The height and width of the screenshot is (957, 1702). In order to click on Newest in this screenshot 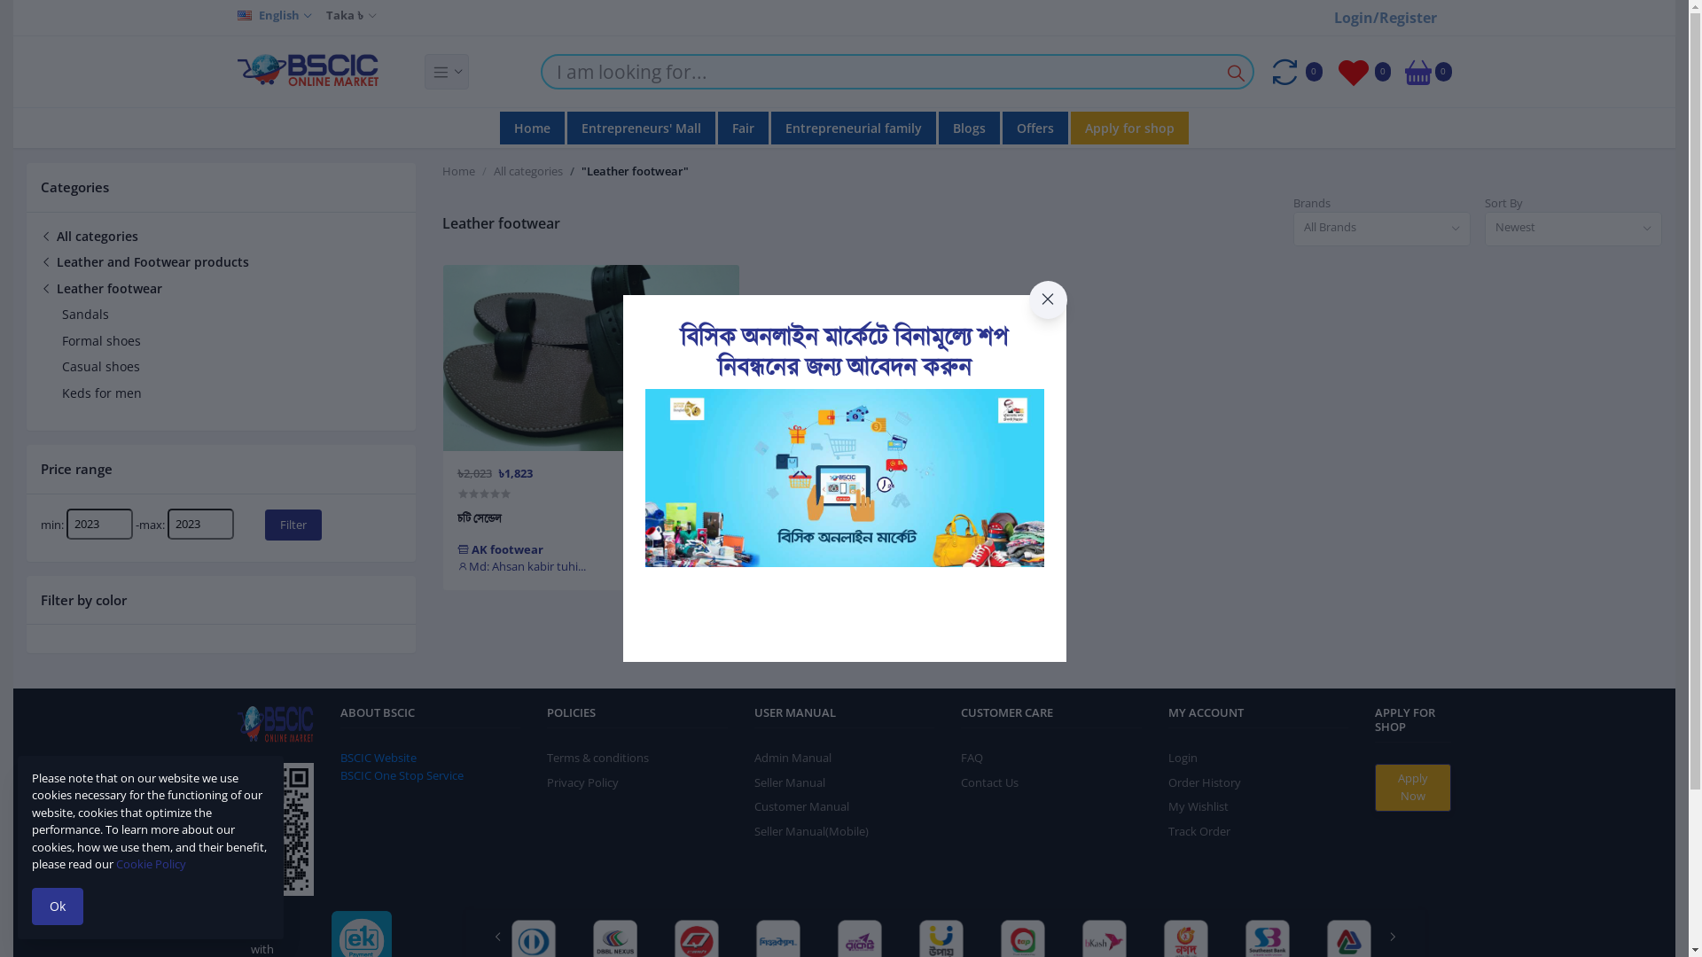, I will do `click(1573, 229)`.